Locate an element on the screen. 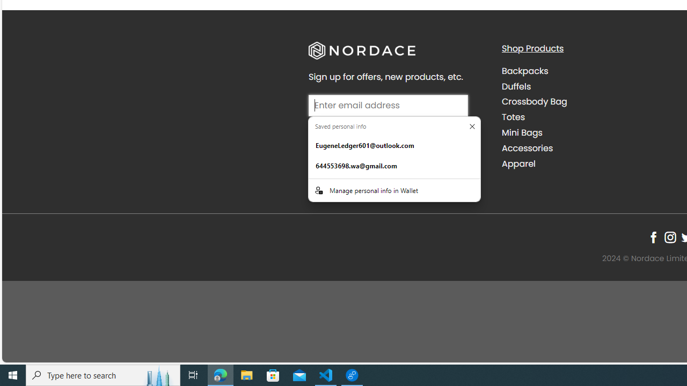  Backpacks is located at coordinates (525, 71).